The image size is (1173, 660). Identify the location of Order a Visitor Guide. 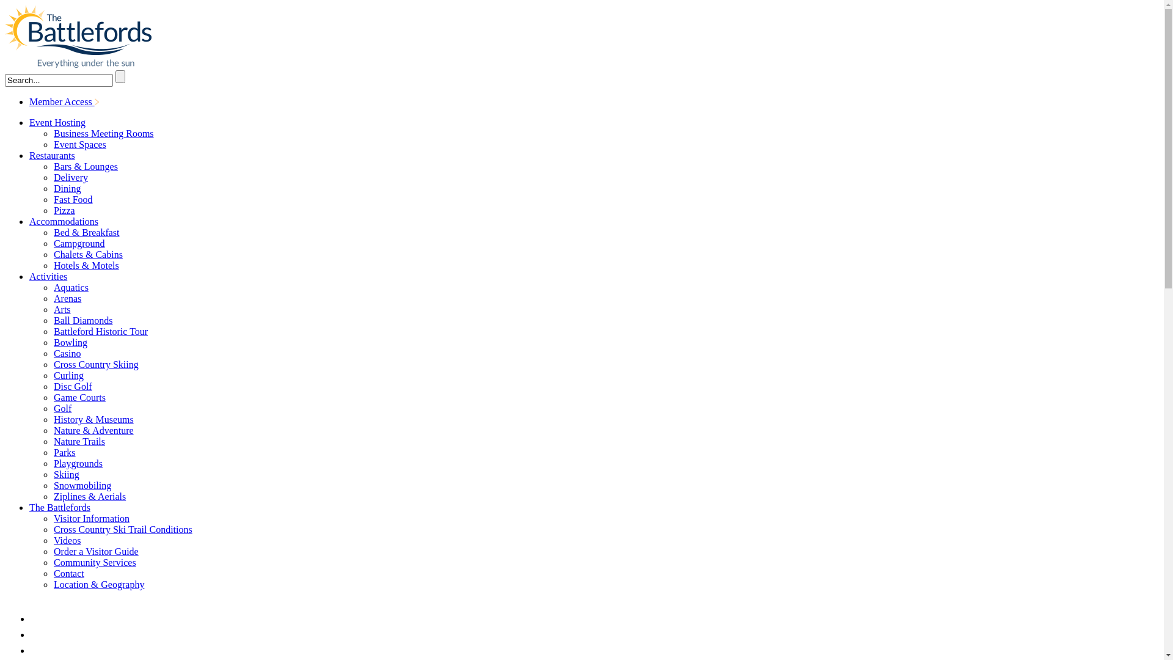
(97, 551).